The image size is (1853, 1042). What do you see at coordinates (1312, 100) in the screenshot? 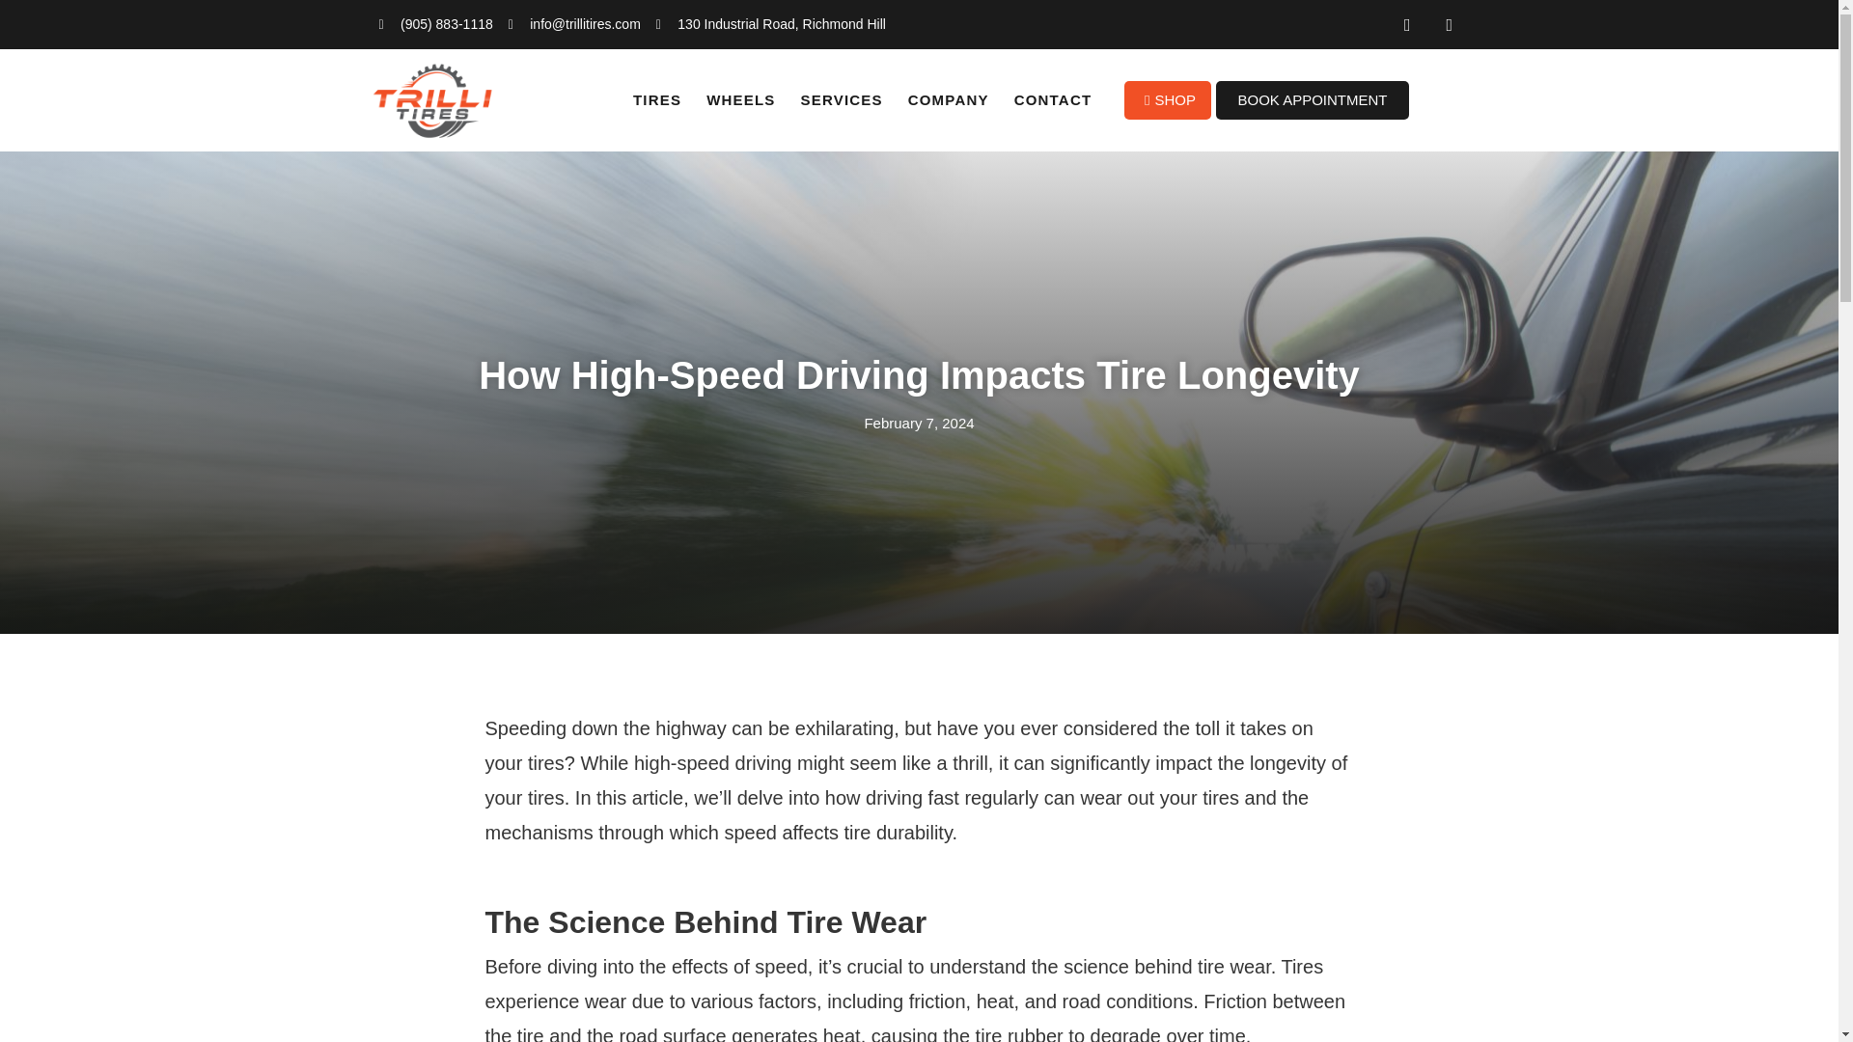
I see `BOOK APPOINTMENT` at bounding box center [1312, 100].